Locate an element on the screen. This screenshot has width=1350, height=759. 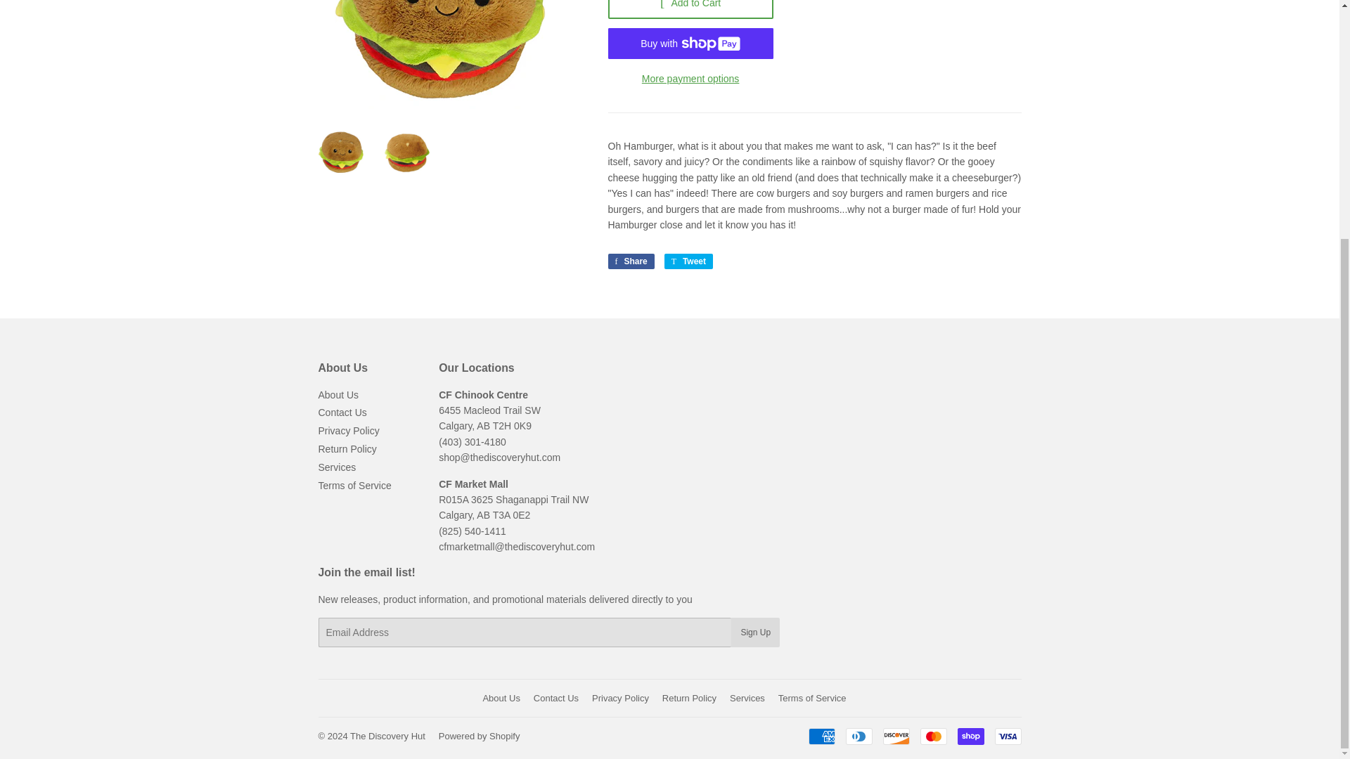
Discover is located at coordinates (896, 736).